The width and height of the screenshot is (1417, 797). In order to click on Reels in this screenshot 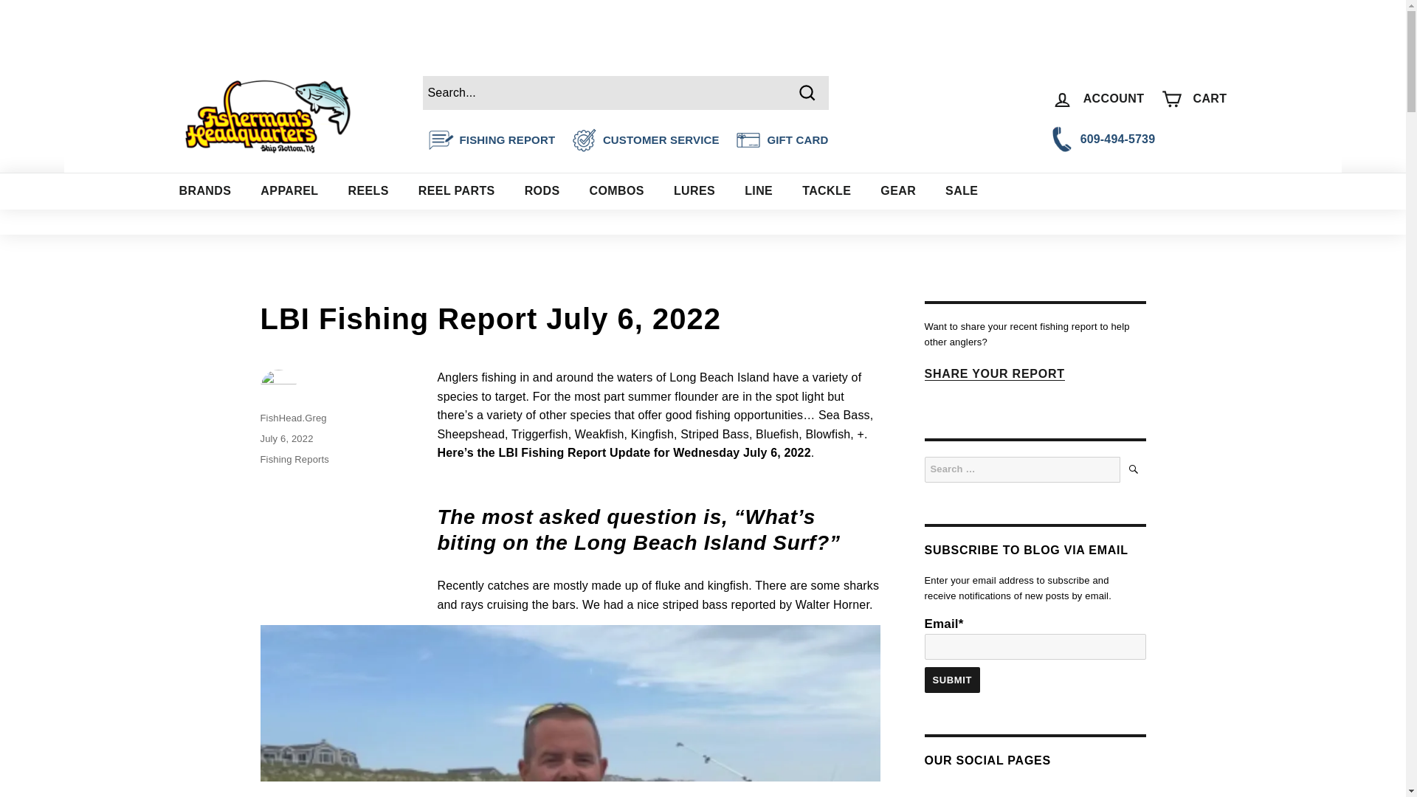, I will do `click(368, 191)`.